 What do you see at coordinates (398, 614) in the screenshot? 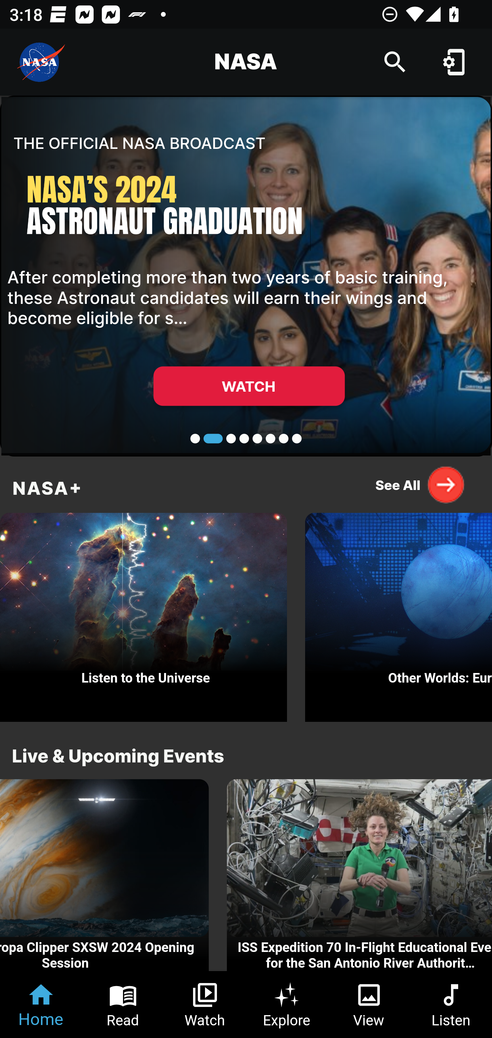
I see `Other Worlds: Europa` at bounding box center [398, 614].